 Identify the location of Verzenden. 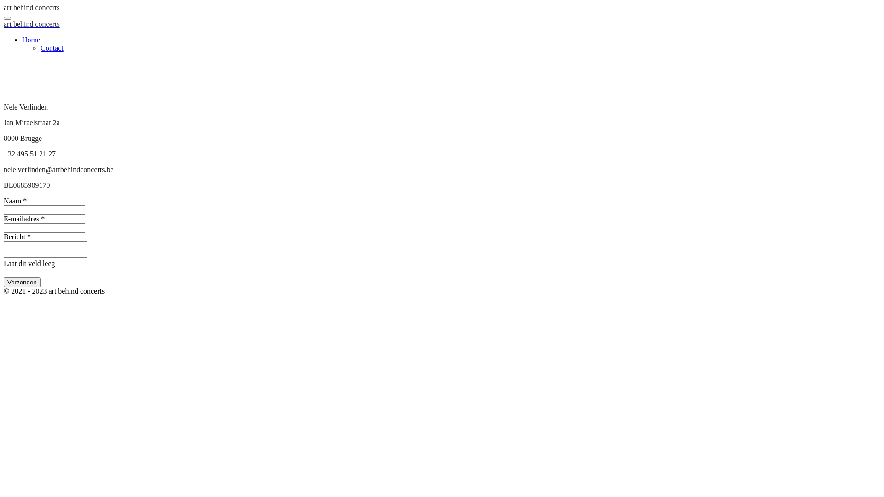
(22, 282).